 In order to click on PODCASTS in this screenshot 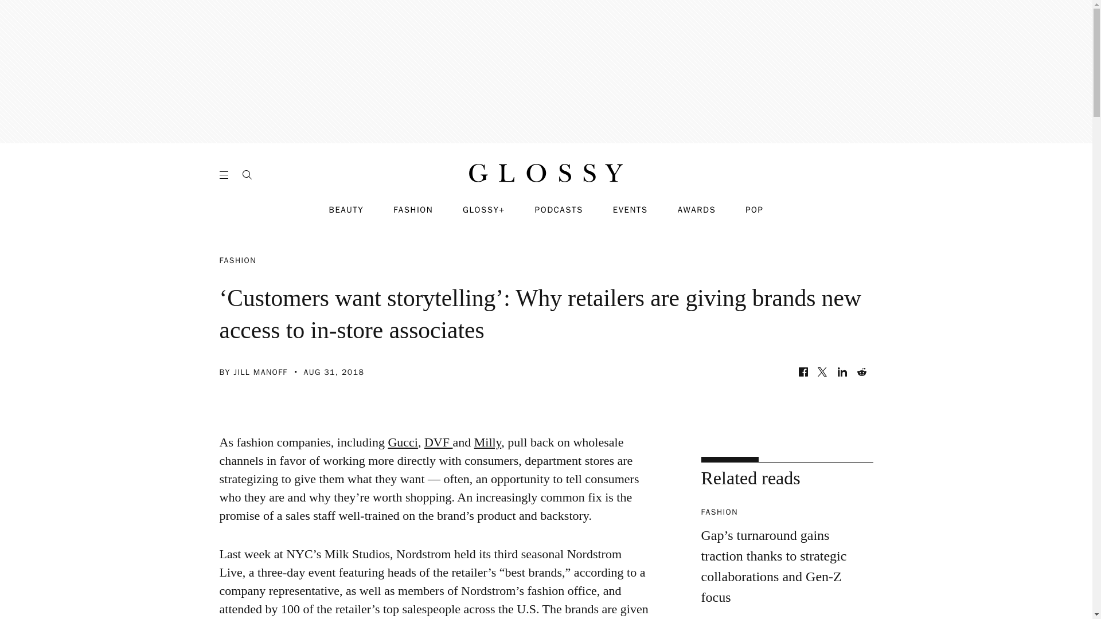, I will do `click(559, 210)`.